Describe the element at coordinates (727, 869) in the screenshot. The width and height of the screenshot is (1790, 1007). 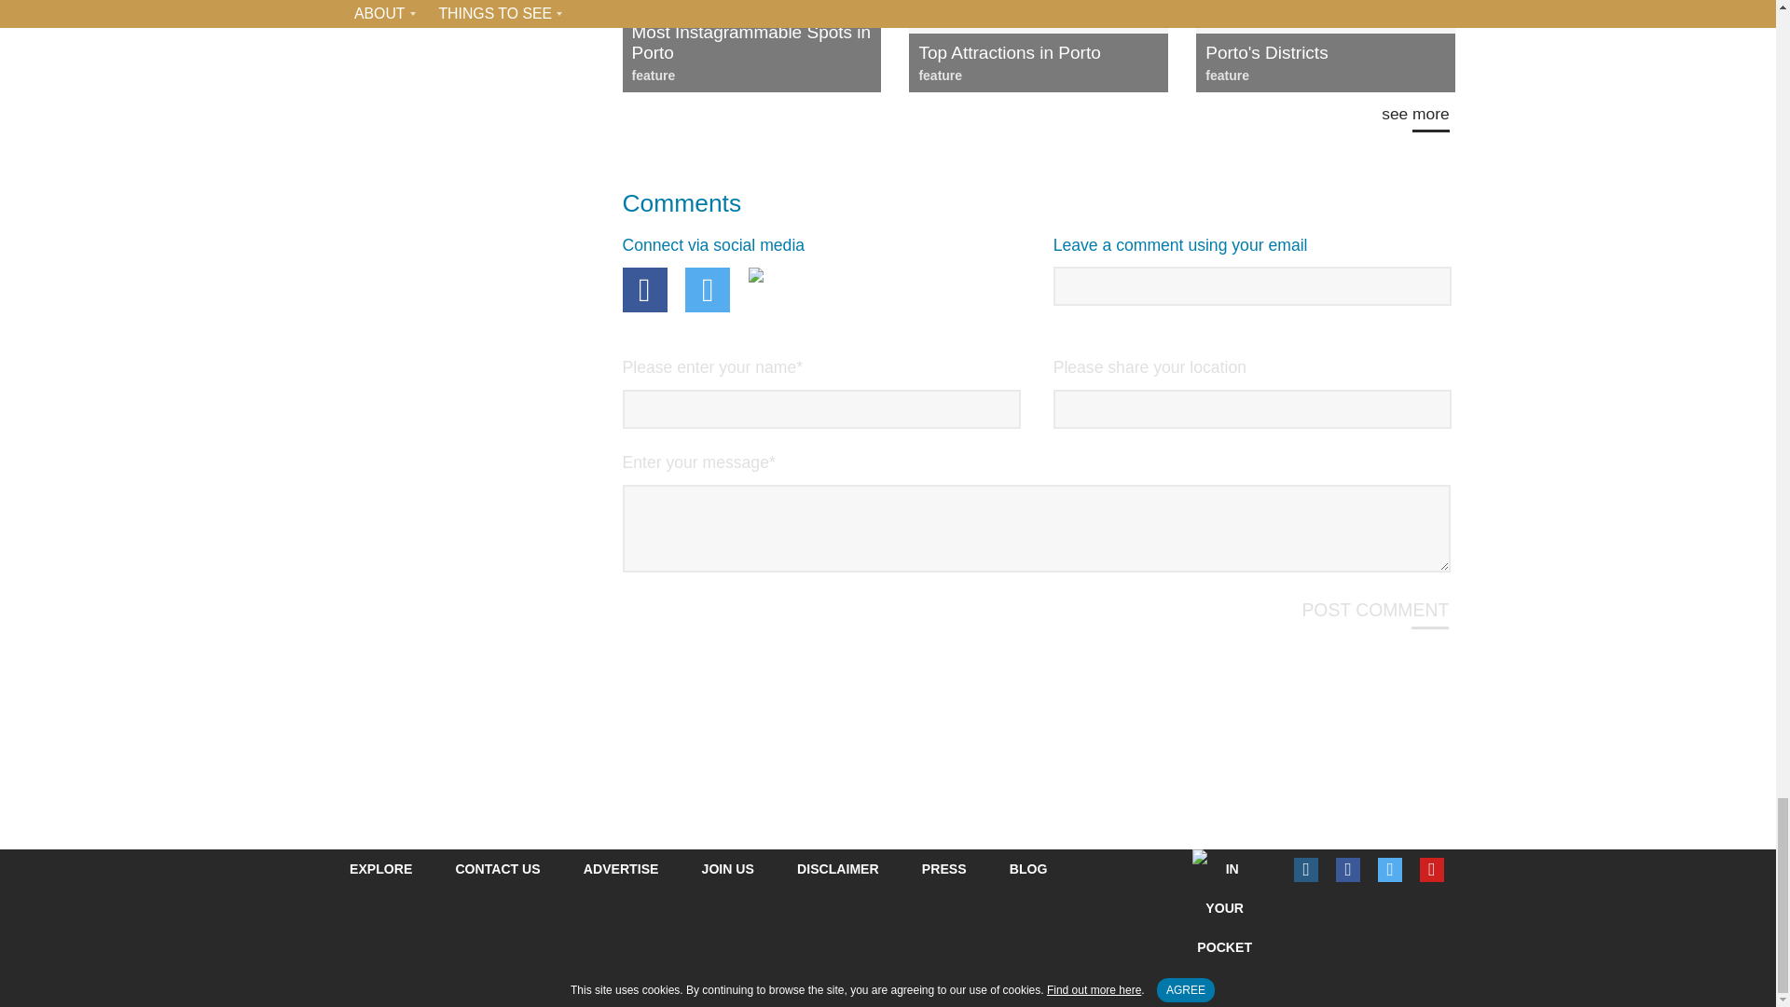
I see `JOIN US` at that location.